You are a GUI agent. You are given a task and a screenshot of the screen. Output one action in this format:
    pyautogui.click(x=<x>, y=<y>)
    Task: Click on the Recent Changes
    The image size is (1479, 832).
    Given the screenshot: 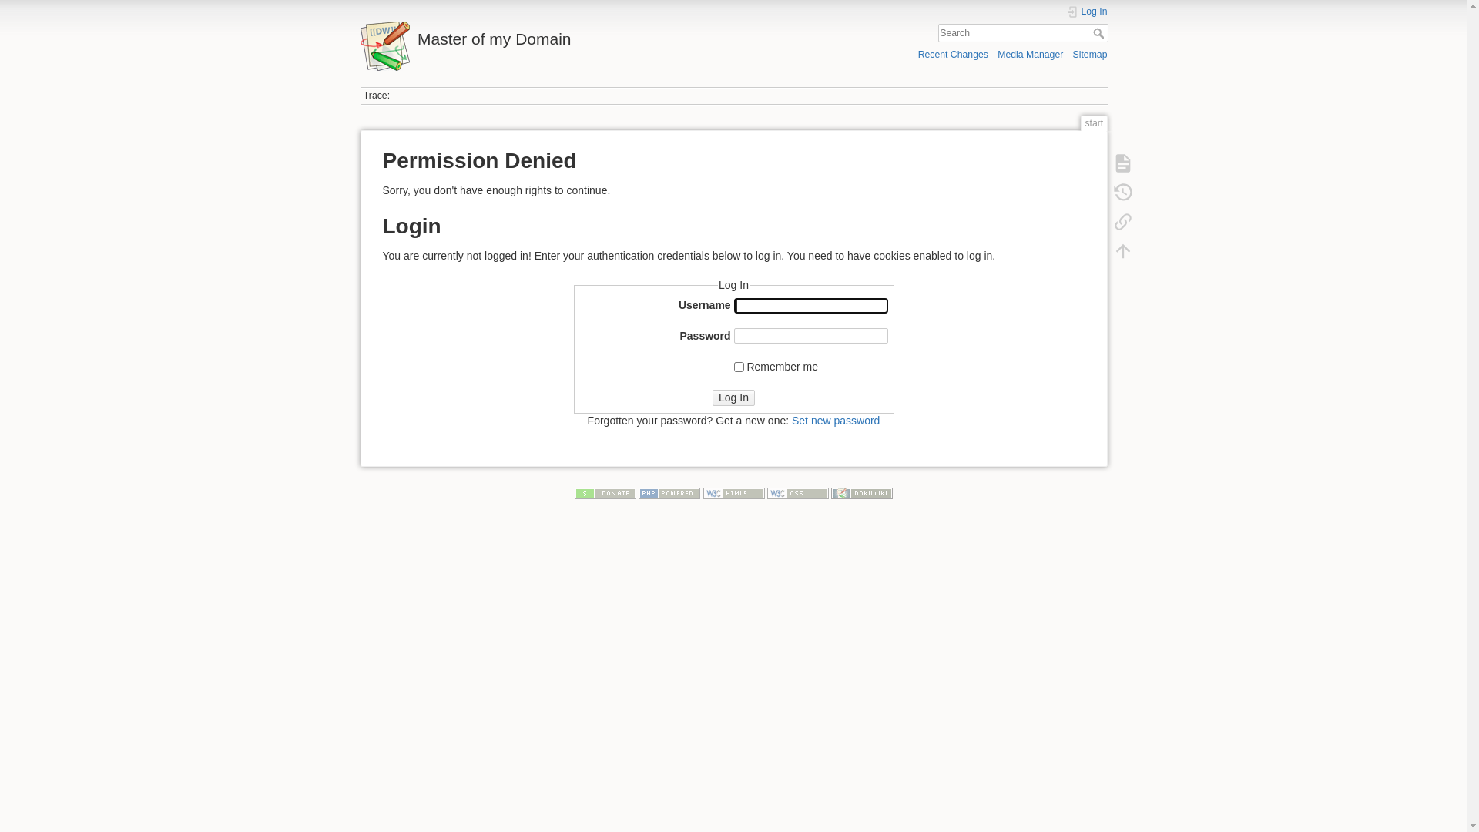 What is the action you would take?
    pyautogui.click(x=954, y=54)
    